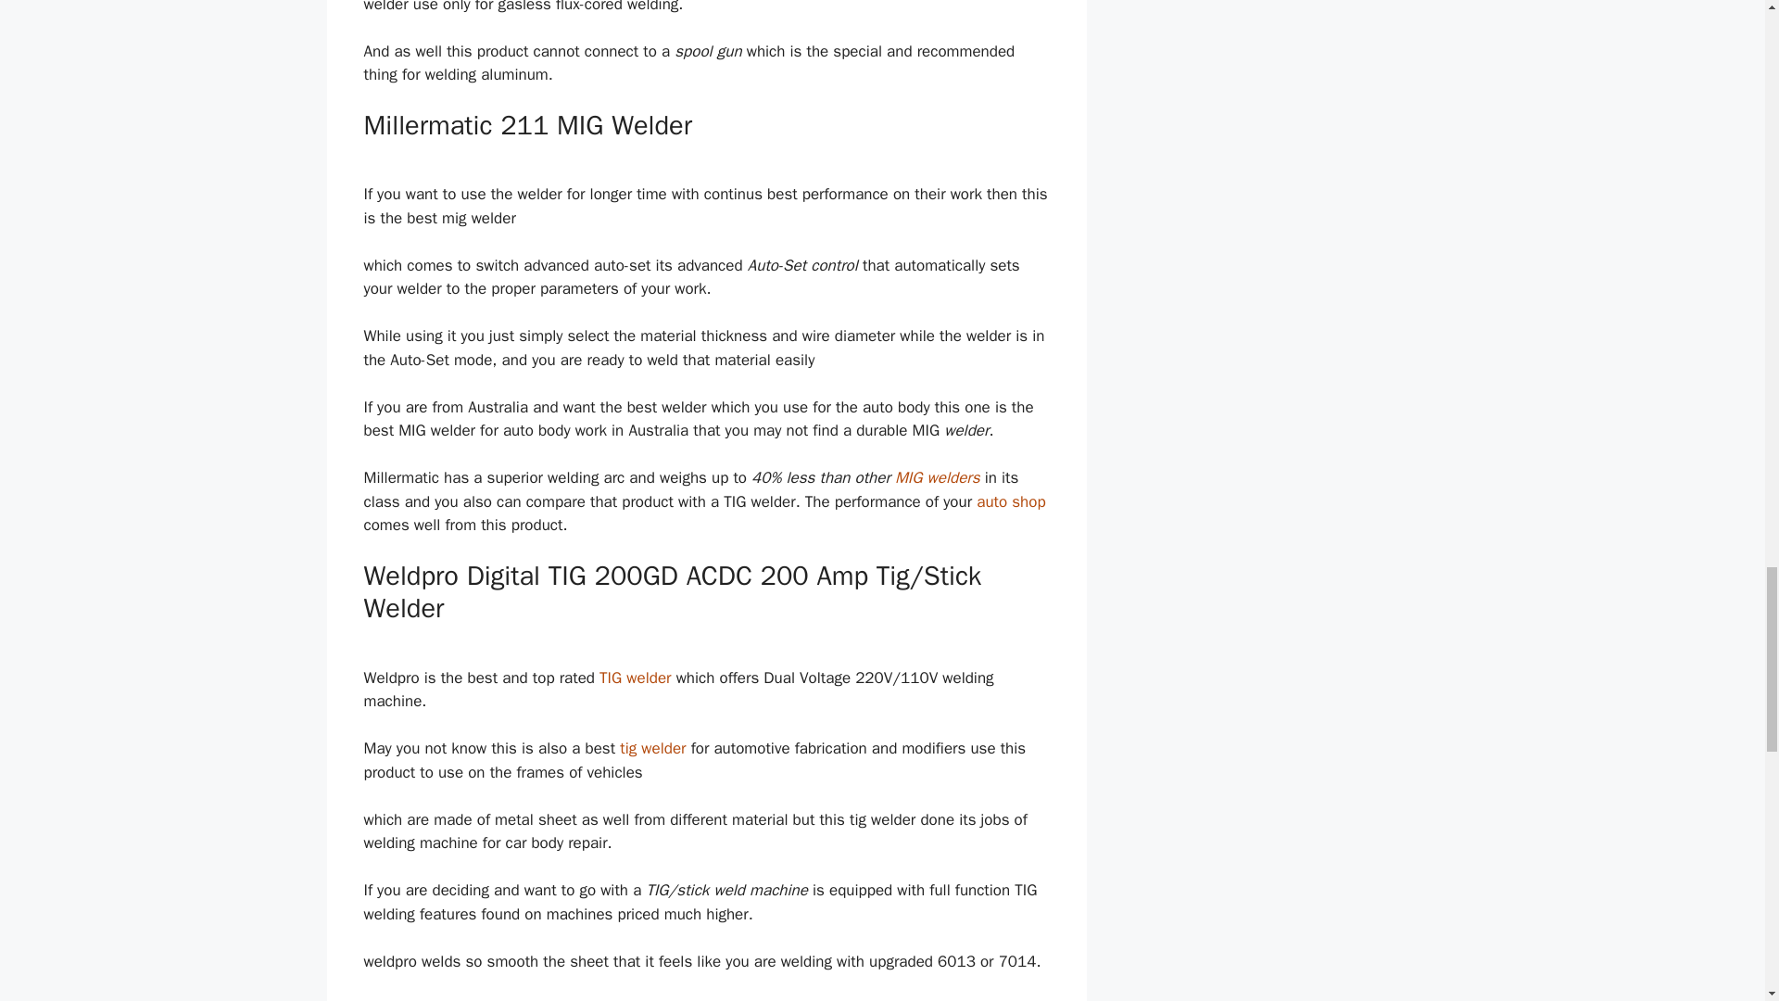  I want to click on auto shop, so click(1011, 501).